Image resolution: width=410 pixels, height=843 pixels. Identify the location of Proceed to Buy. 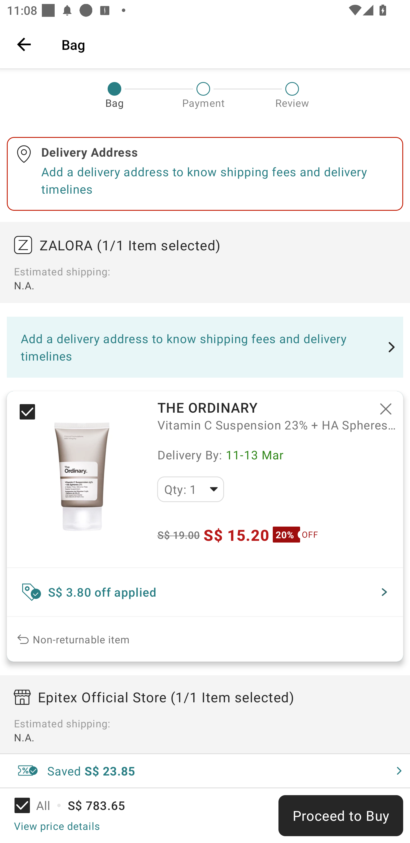
(341, 816).